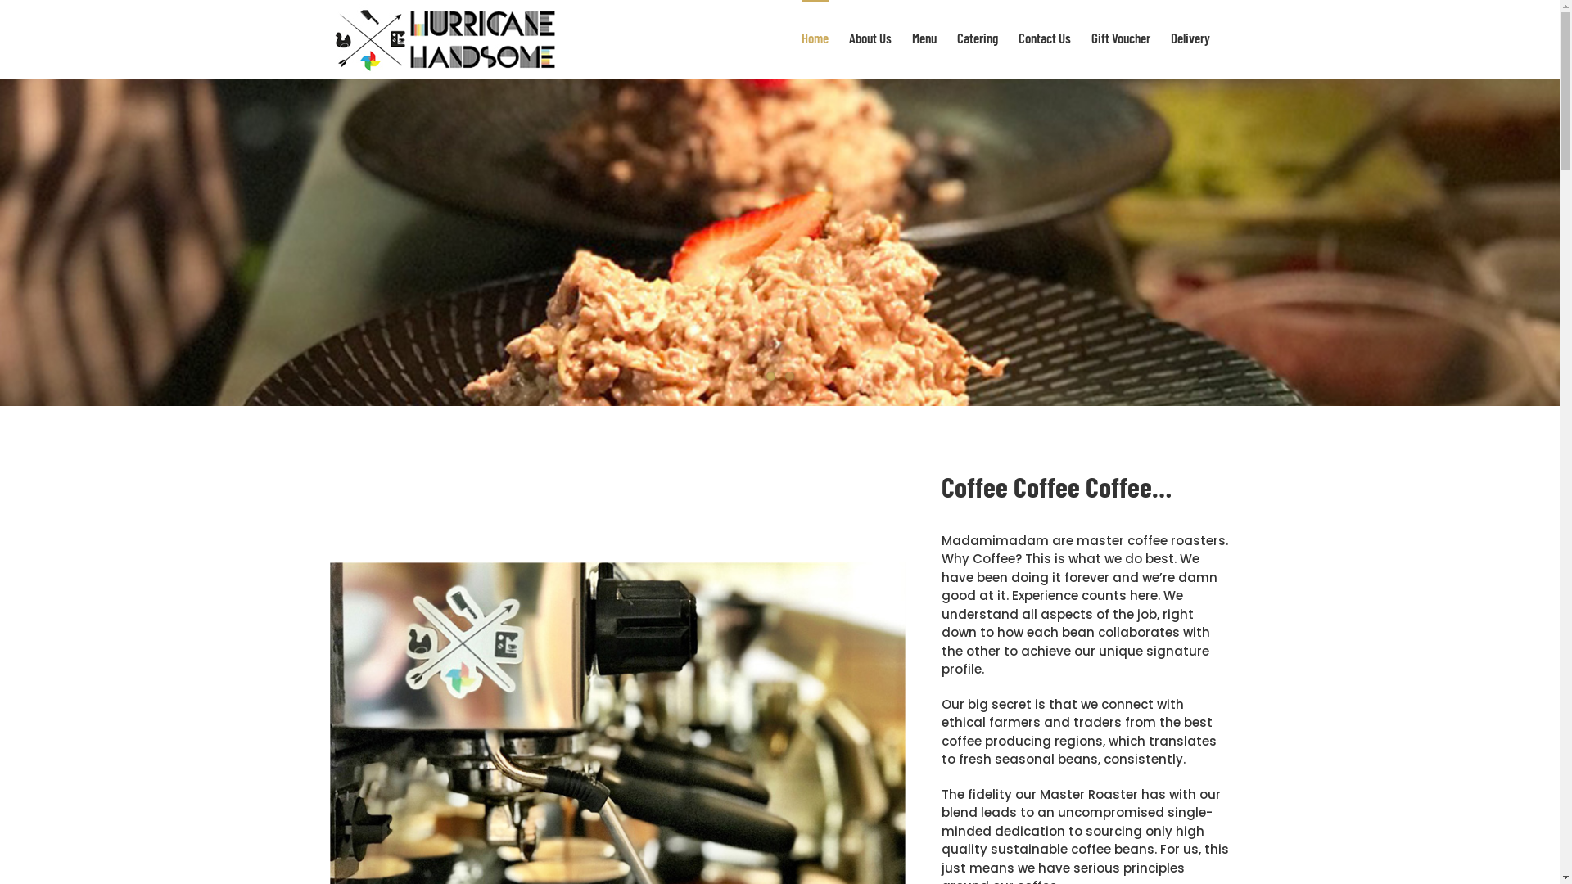  Describe the element at coordinates (1120, 37) in the screenshot. I see `Gift Voucher` at that location.